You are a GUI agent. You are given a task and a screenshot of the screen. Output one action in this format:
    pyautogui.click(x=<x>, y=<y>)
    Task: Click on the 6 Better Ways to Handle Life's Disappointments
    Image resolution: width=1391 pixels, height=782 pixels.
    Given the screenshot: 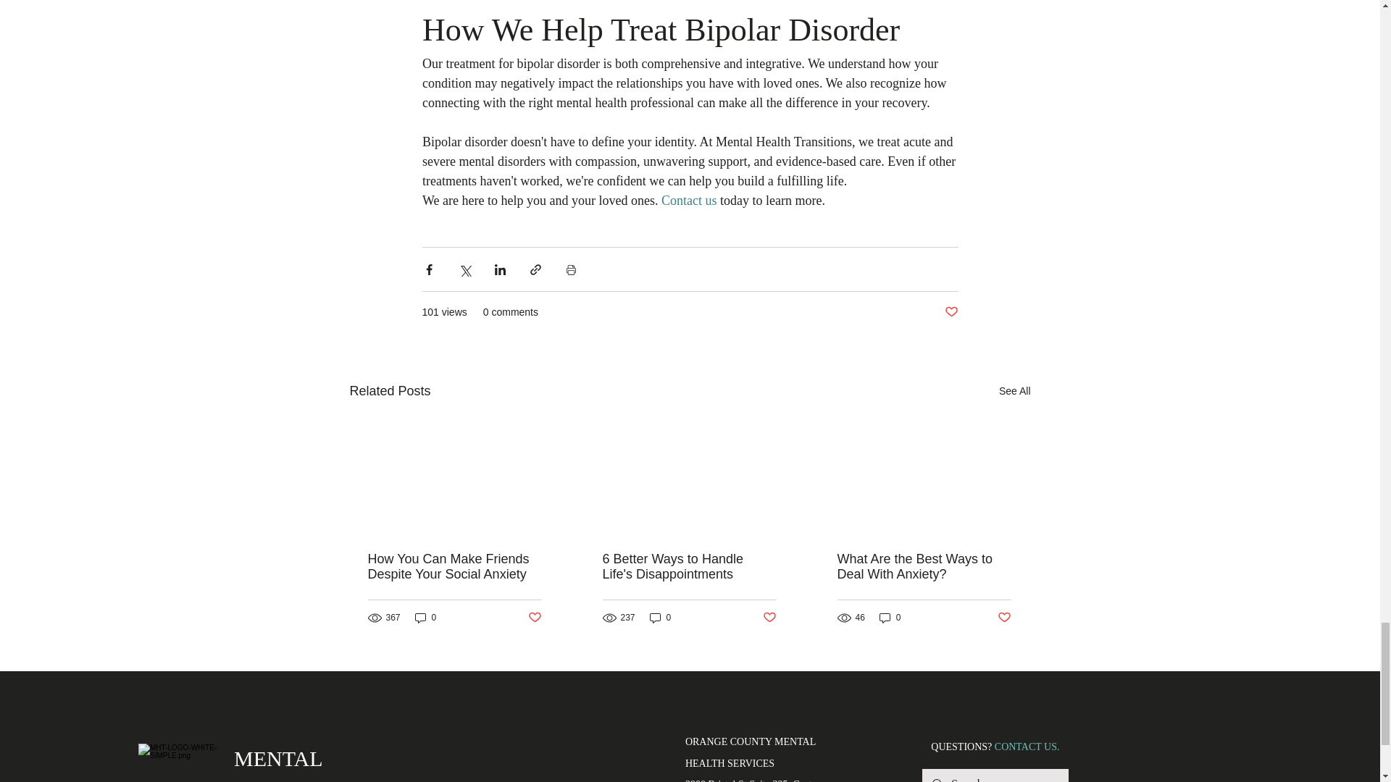 What is the action you would take?
    pyautogui.click(x=689, y=566)
    